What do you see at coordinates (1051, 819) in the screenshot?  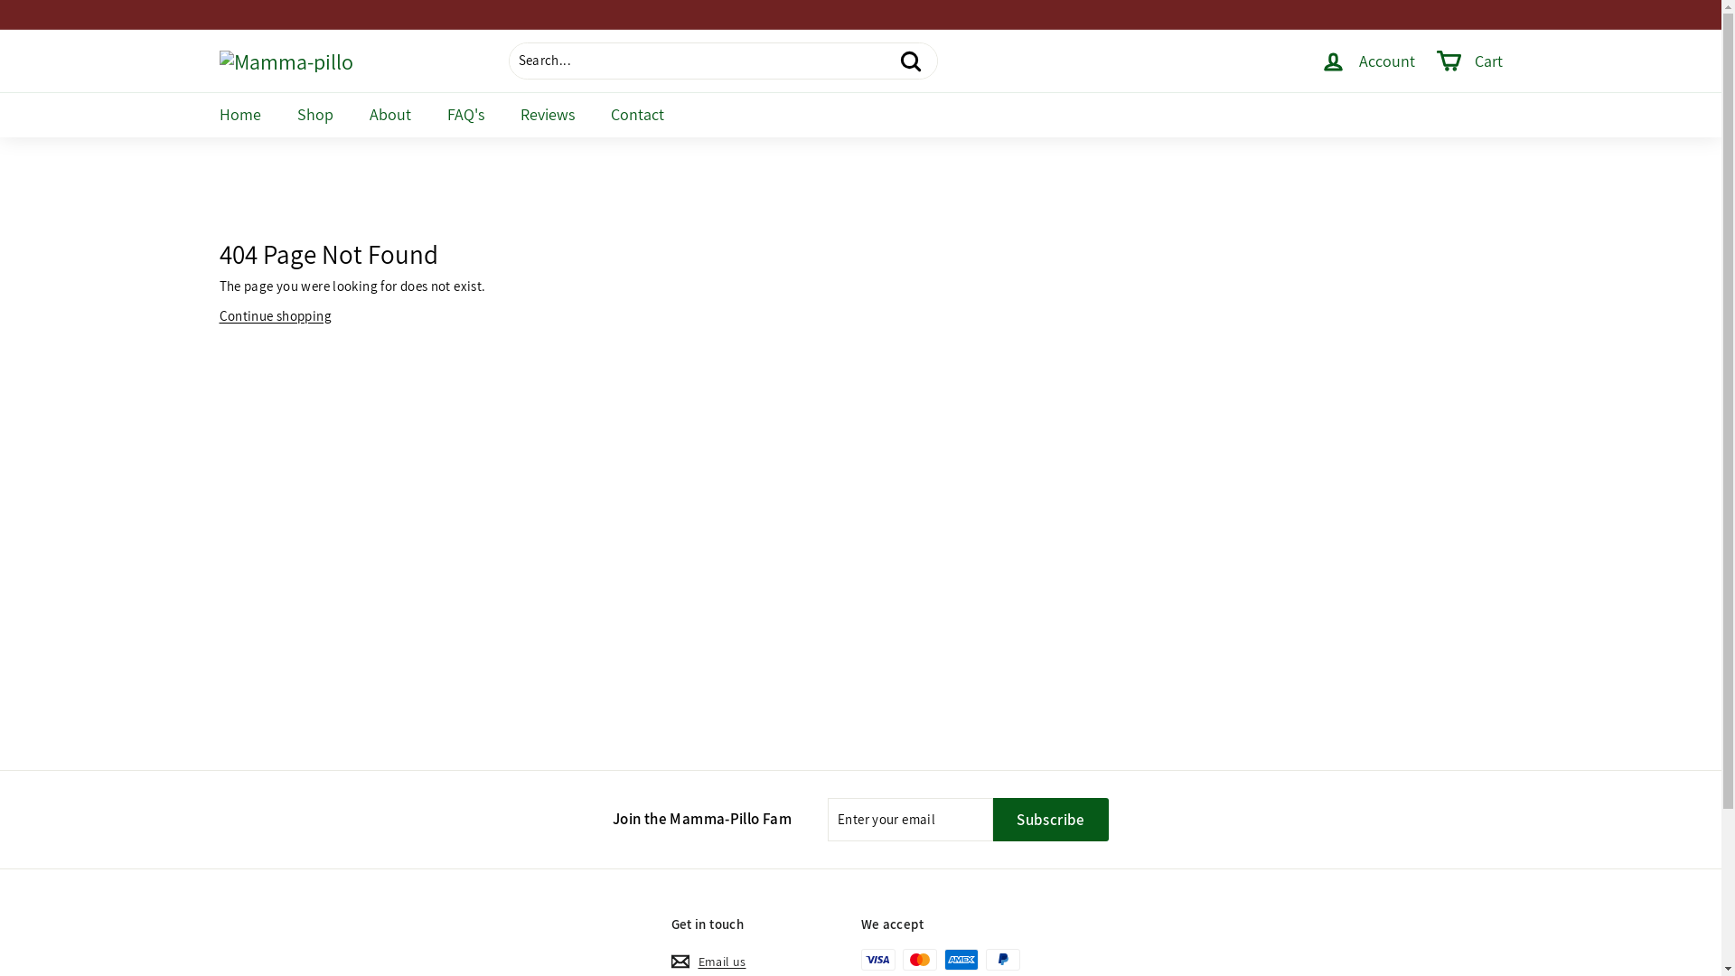 I see `Subscribe` at bounding box center [1051, 819].